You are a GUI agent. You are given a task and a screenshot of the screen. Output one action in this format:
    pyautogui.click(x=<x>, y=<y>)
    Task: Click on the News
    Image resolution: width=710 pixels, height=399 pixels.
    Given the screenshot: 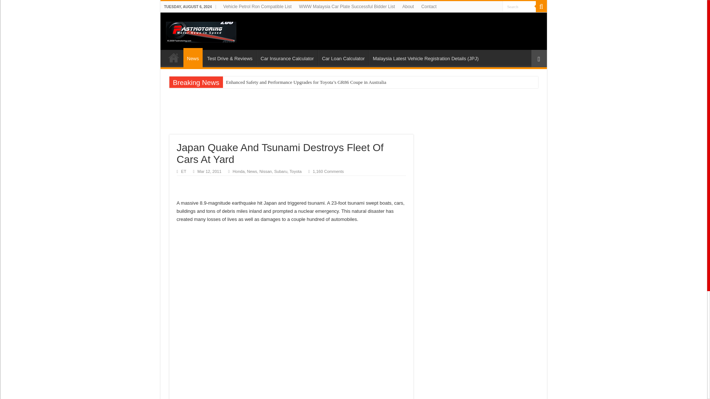 What is the action you would take?
    pyautogui.click(x=252, y=171)
    